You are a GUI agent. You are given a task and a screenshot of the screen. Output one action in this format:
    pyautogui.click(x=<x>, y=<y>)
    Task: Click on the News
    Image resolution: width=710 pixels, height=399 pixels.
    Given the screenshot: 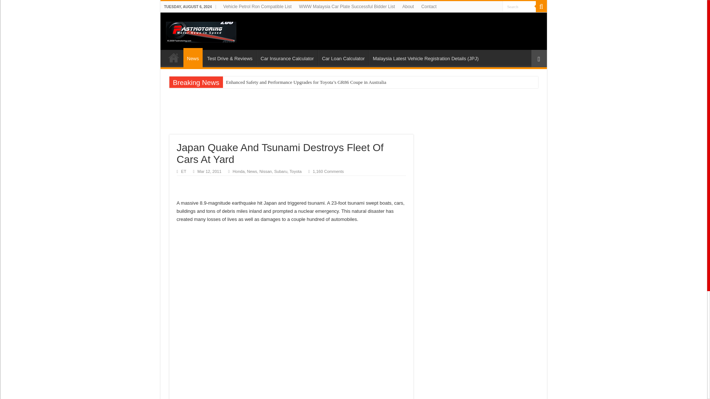 What is the action you would take?
    pyautogui.click(x=252, y=171)
    